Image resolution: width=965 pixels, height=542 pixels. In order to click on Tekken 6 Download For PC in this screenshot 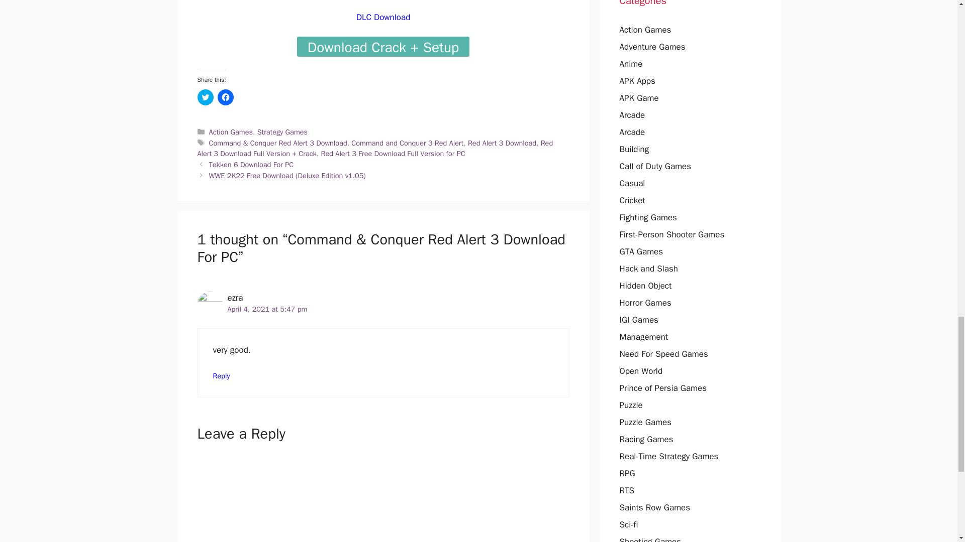, I will do `click(251, 164)`.